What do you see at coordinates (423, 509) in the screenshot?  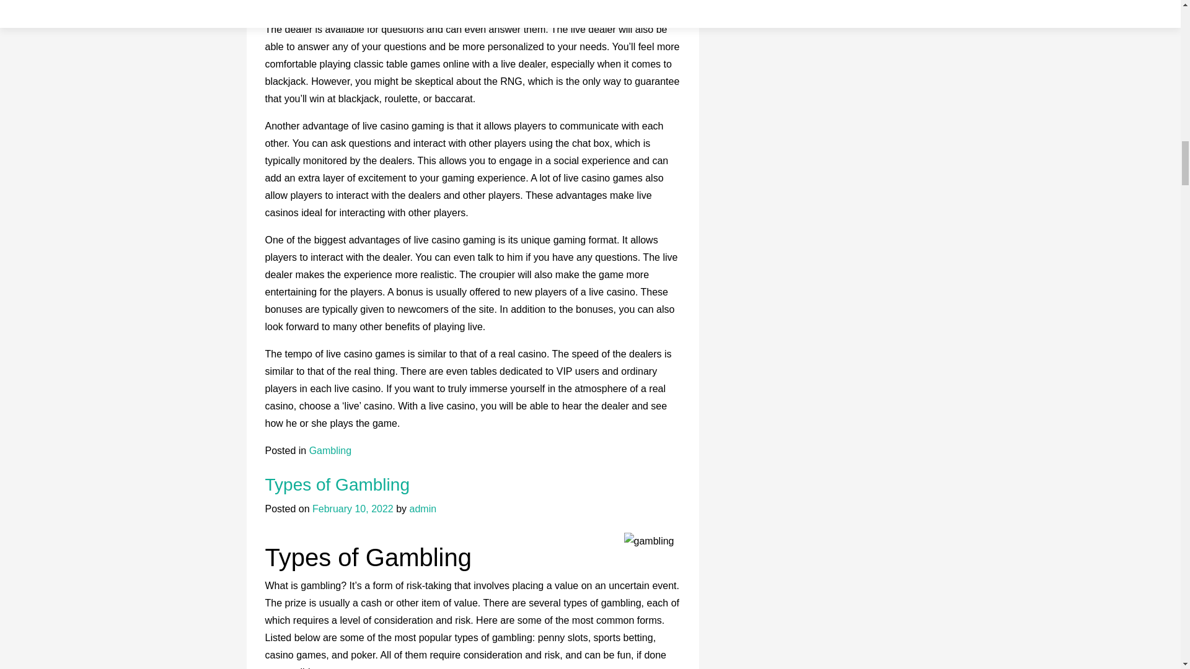 I see `admin` at bounding box center [423, 509].